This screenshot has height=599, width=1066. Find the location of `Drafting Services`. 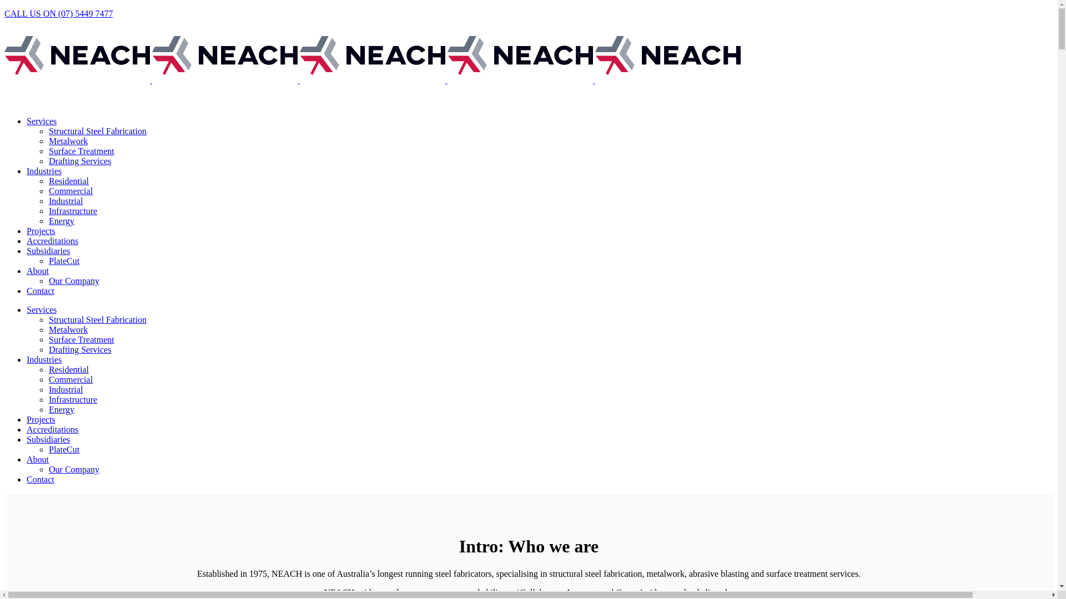

Drafting Services is located at coordinates (80, 349).